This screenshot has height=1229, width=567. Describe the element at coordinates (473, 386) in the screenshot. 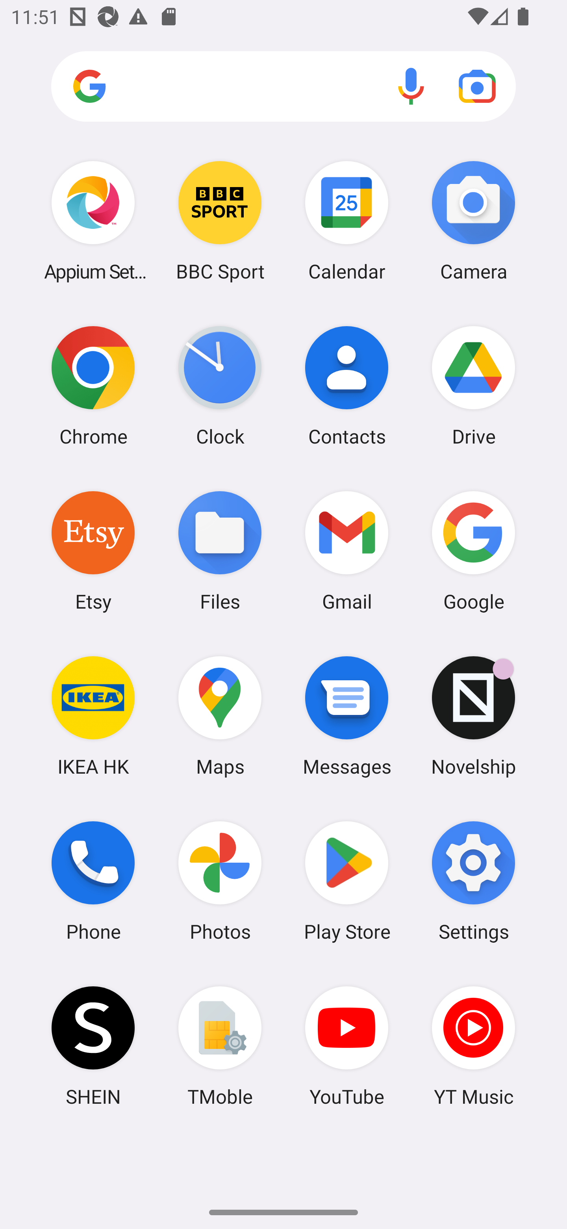

I see `Drive` at that location.